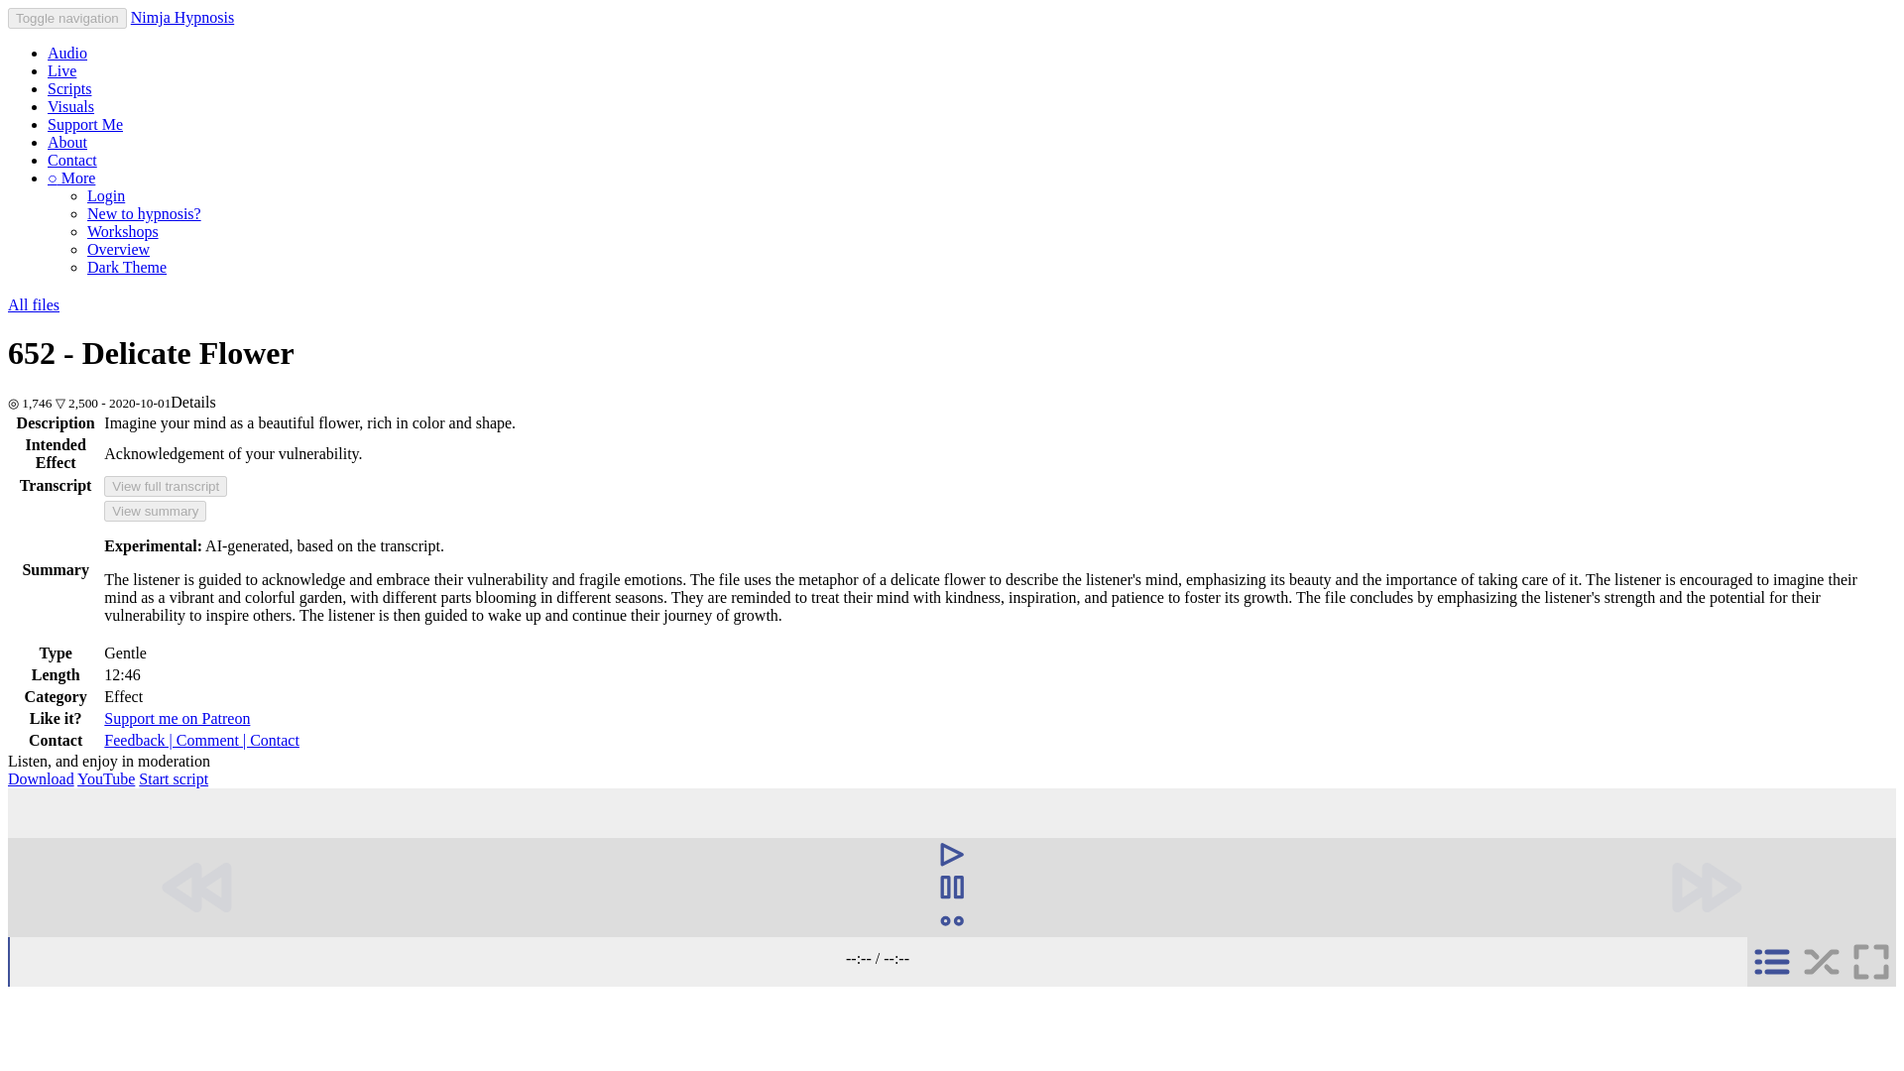 The height and width of the screenshot is (1071, 1904). Describe the element at coordinates (71, 160) in the screenshot. I see `Contact` at that location.